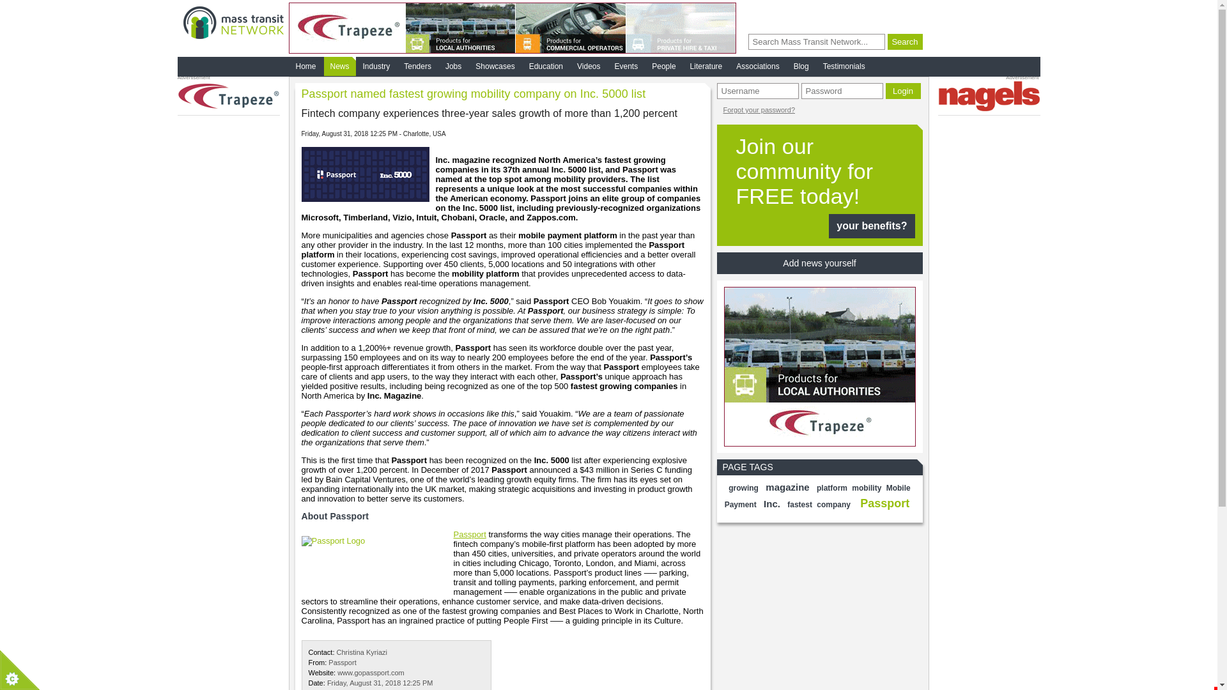  Describe the element at coordinates (342, 663) in the screenshot. I see `View profile of Passport` at that location.